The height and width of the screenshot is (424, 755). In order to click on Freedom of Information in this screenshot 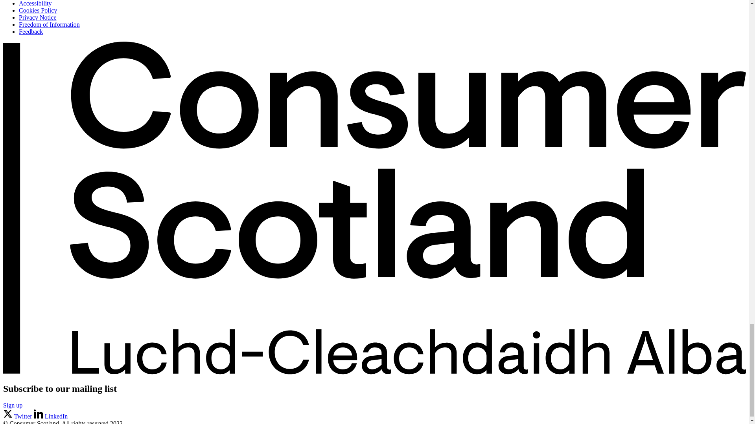, I will do `click(50, 24)`.